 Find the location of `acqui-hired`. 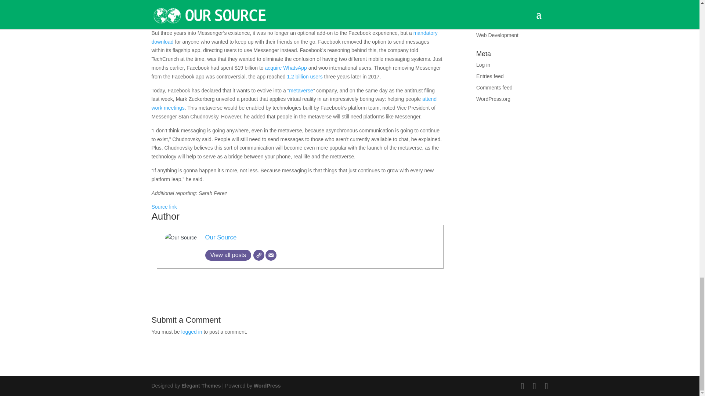

acqui-hired is located at coordinates (223, 2).